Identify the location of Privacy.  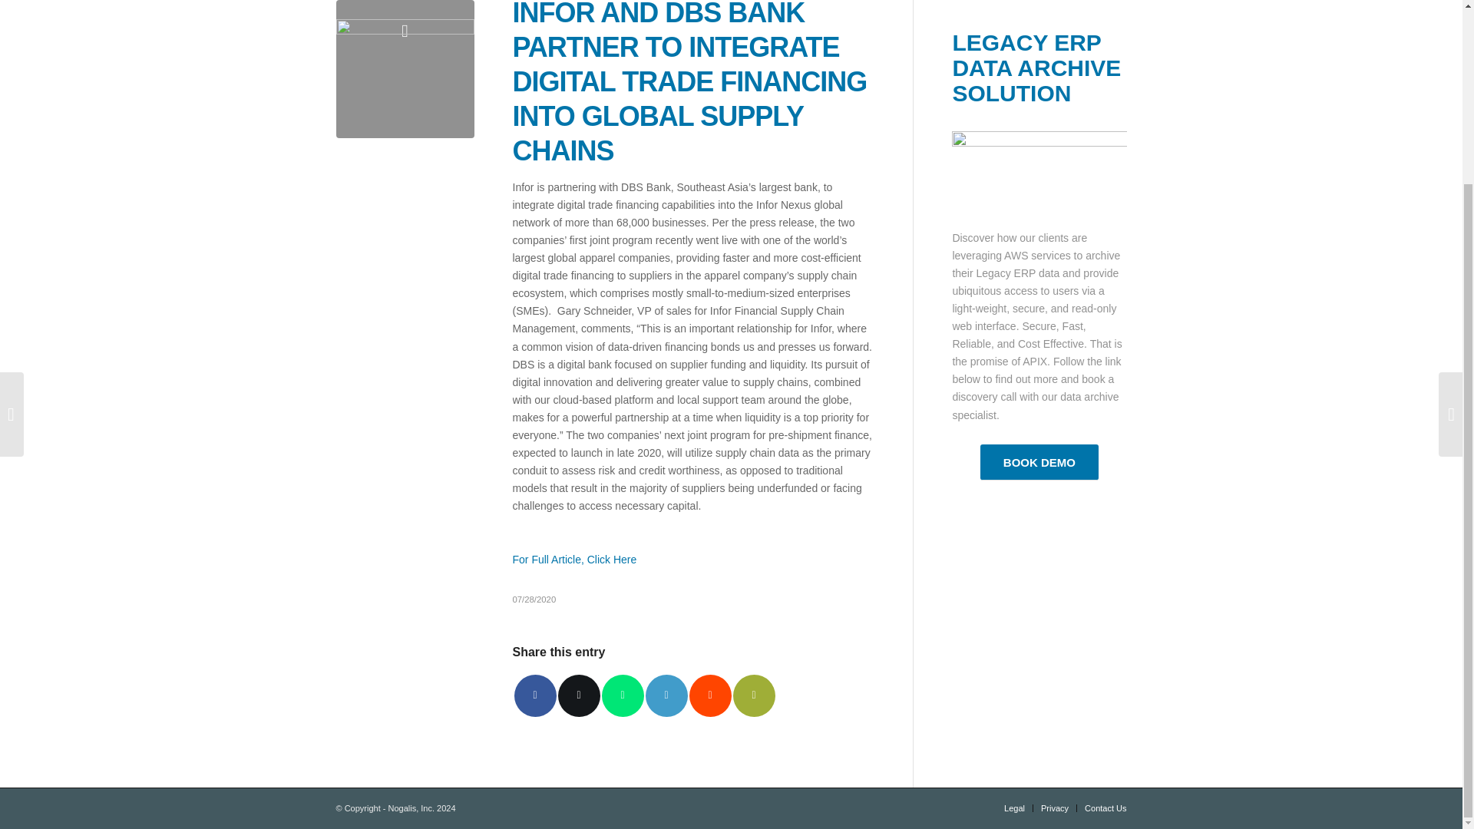
(1055, 808).